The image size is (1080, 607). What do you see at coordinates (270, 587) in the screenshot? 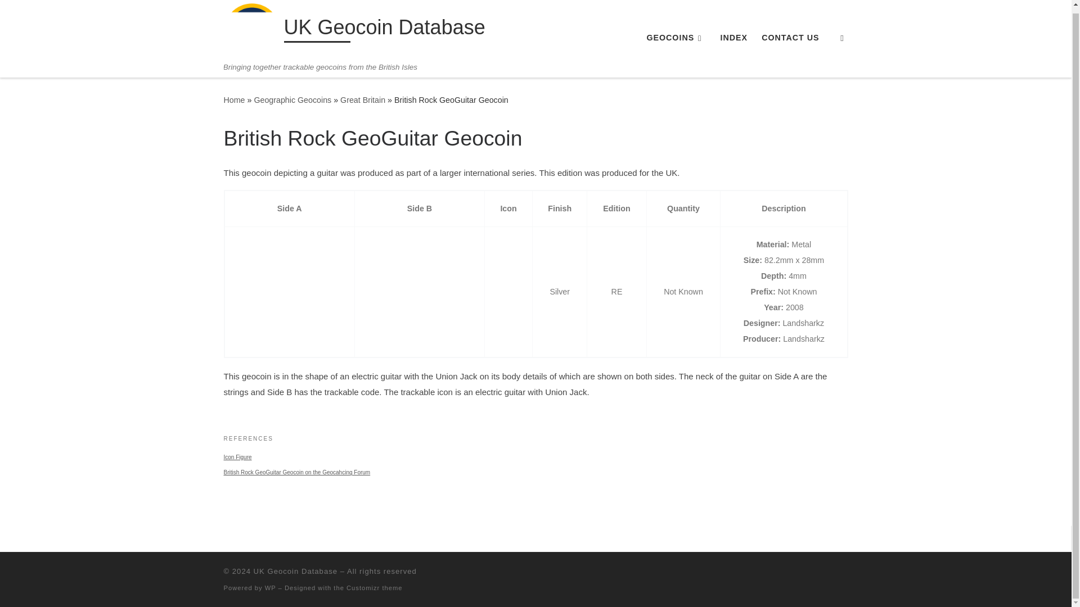
I see `Powered by WordPress` at bounding box center [270, 587].